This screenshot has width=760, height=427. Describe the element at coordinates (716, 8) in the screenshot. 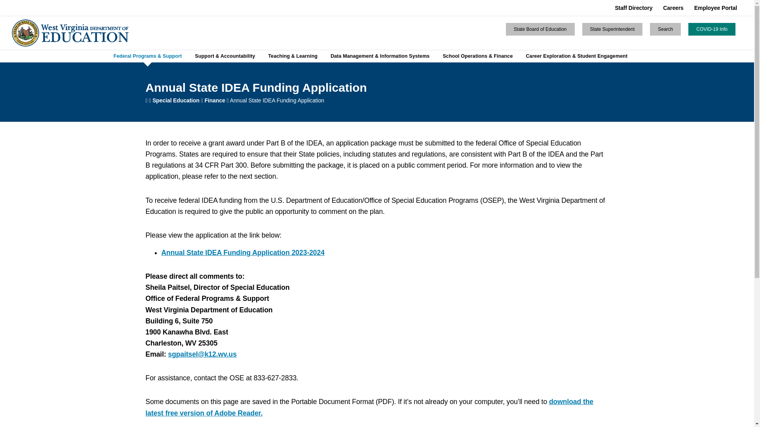

I see `Employee Portal` at that location.